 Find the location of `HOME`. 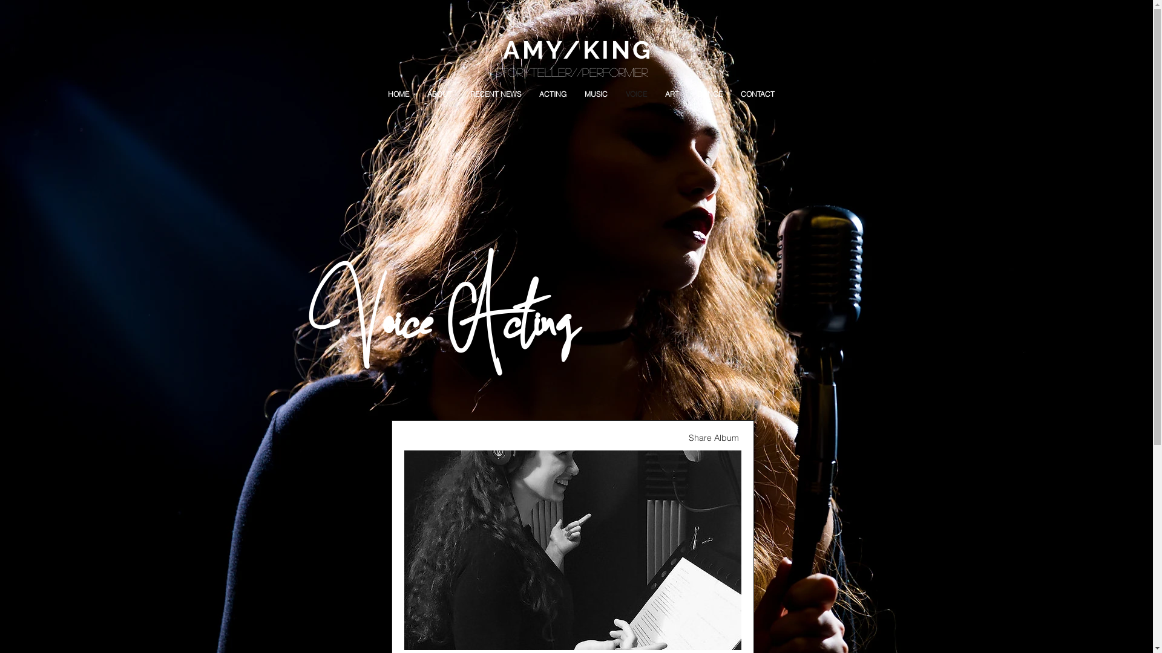

HOME is located at coordinates (398, 94).